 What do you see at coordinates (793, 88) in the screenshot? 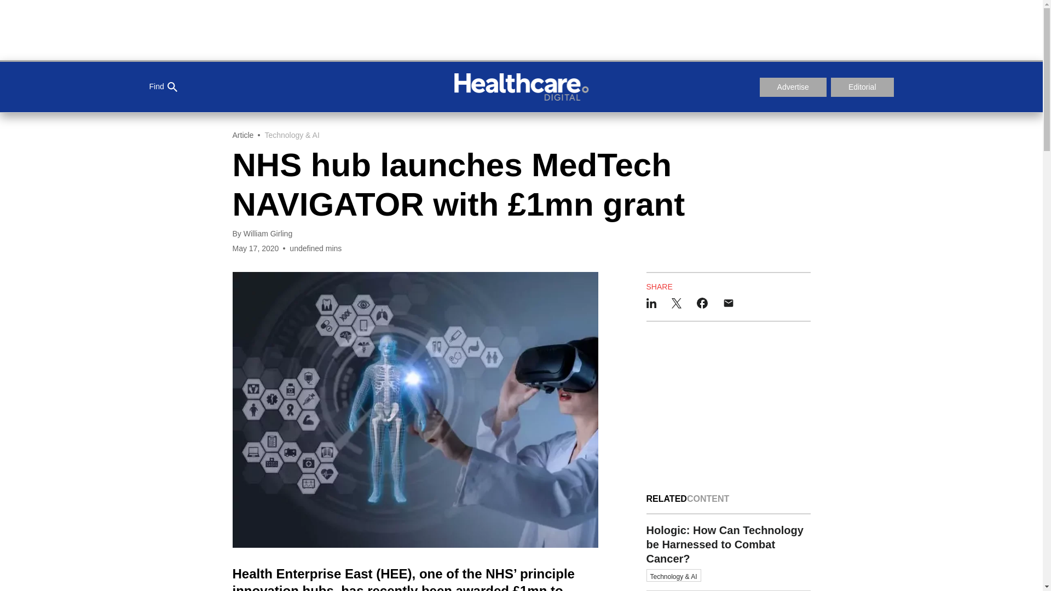
I see `Advertise` at bounding box center [793, 88].